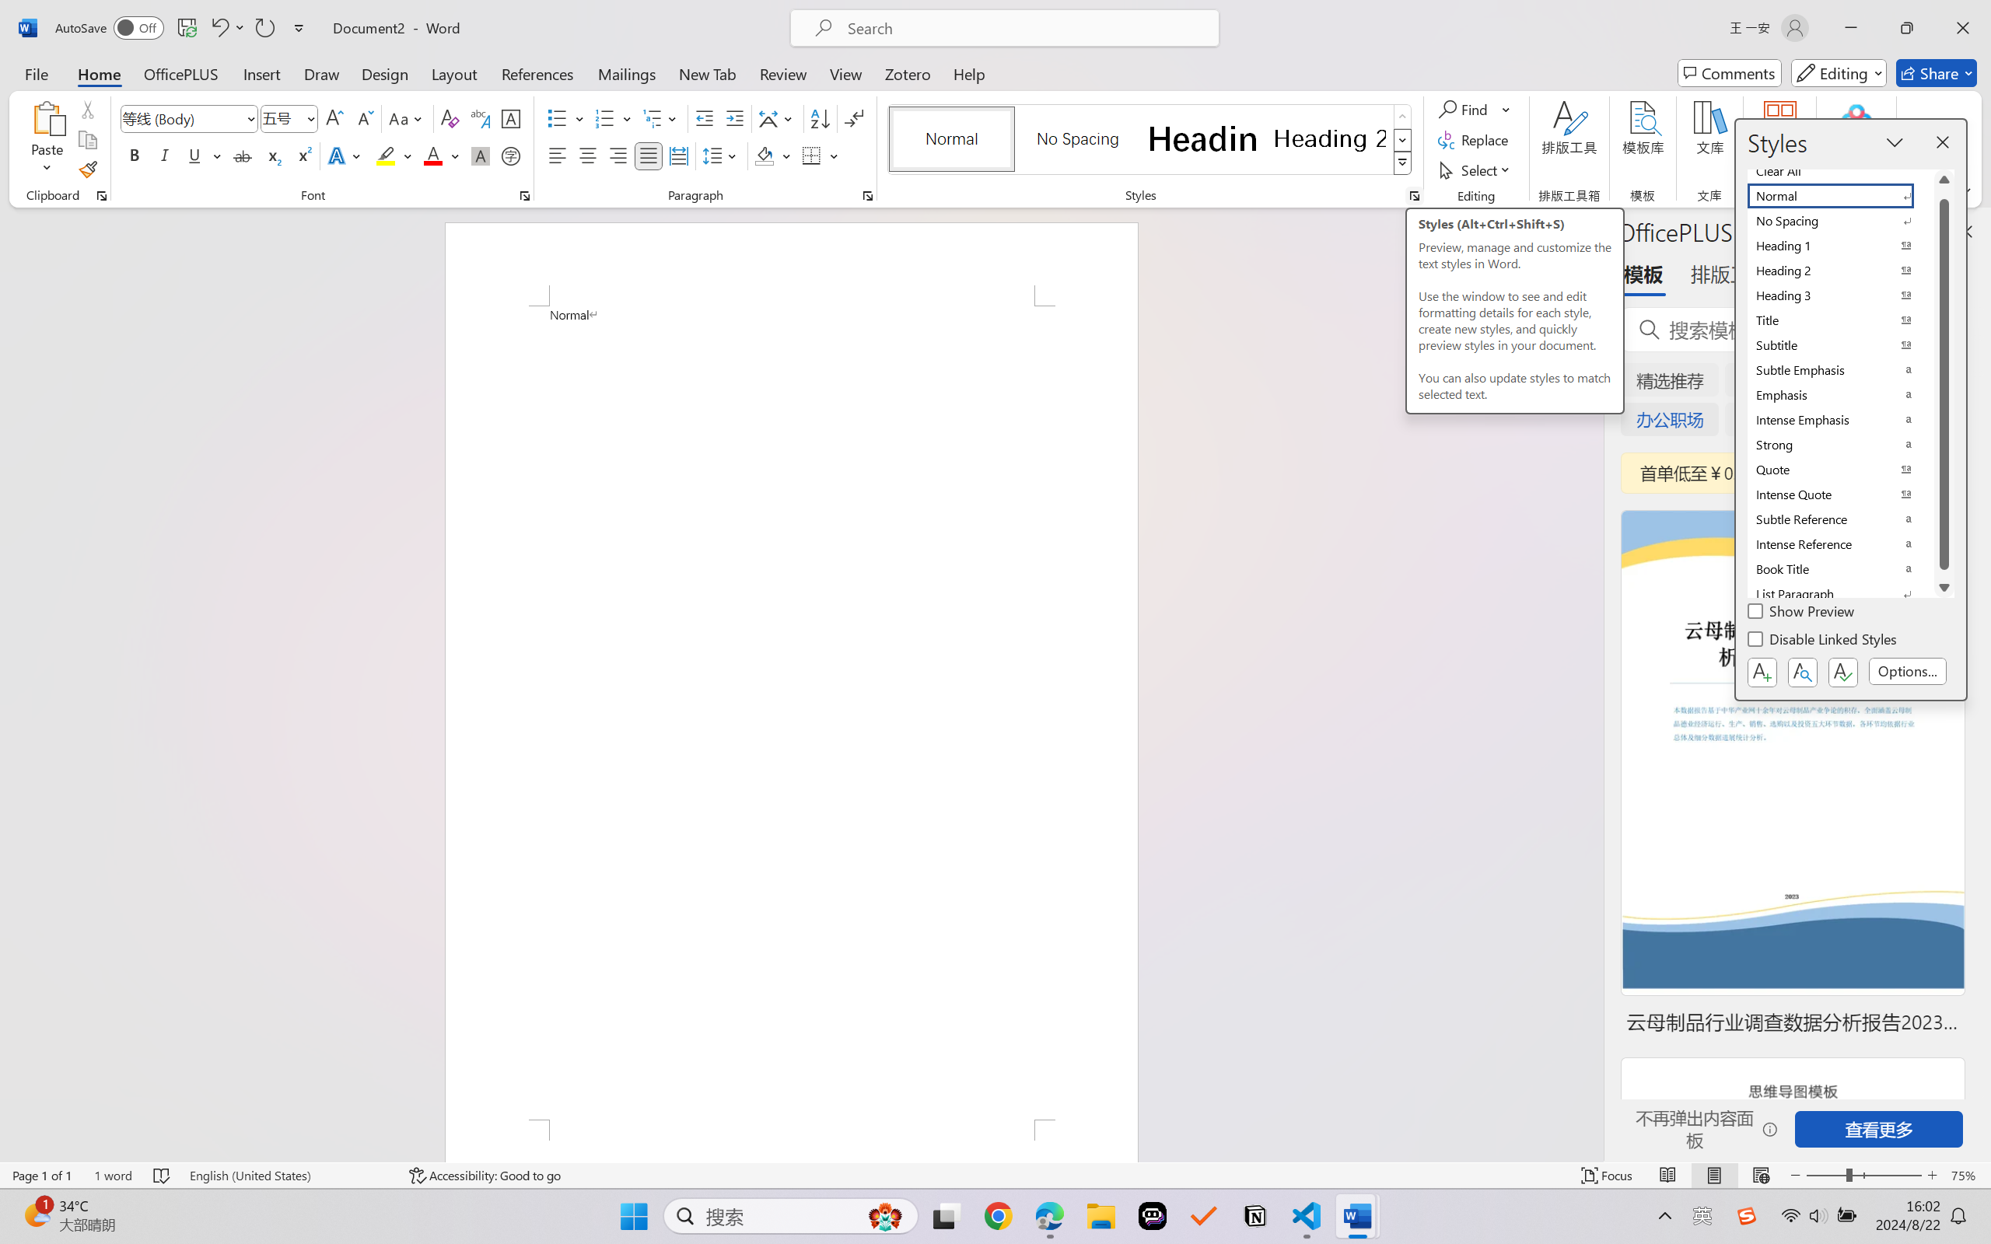 This screenshot has width=1991, height=1244. What do you see at coordinates (36, 1214) in the screenshot?
I see `AutomationID: BadgeAnchorLargeTicker` at bounding box center [36, 1214].